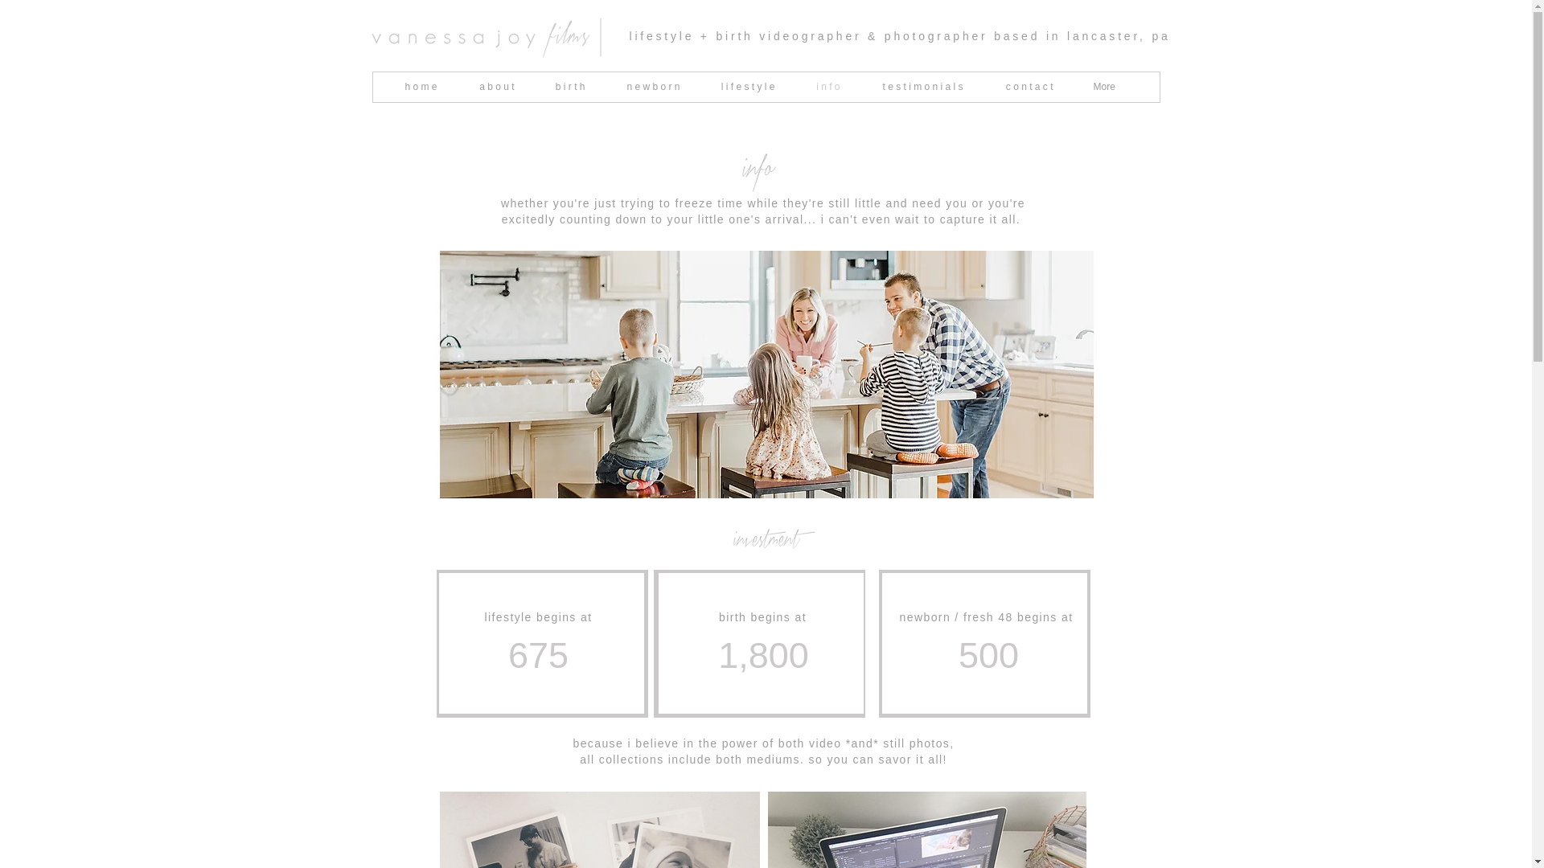 The image size is (1544, 868). I want to click on 4.png, so click(759, 175).